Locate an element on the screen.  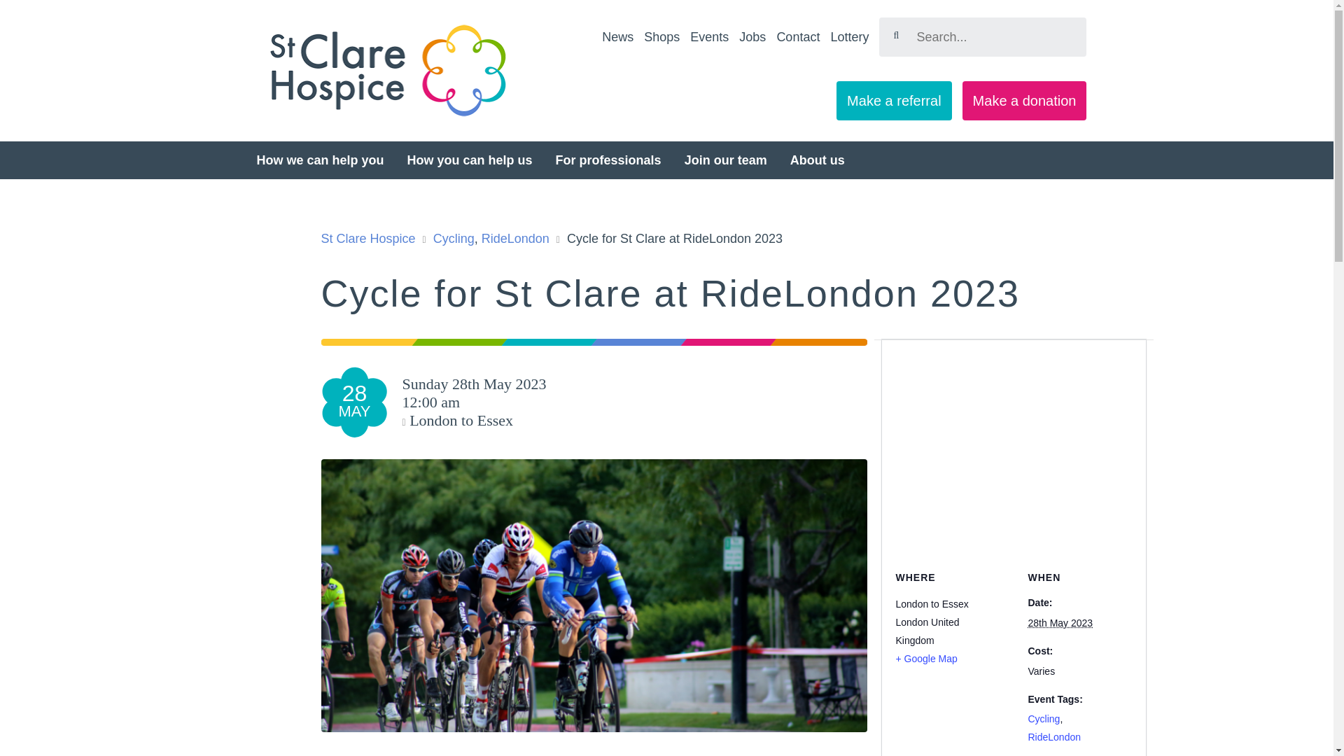
Search for: is located at coordinates (982, 36).